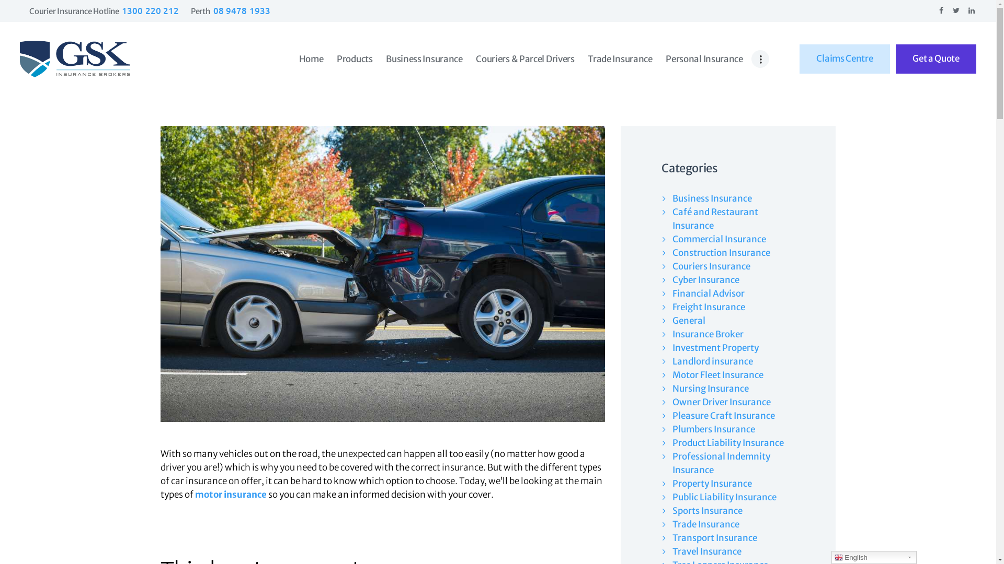  I want to click on Products, so click(355, 59).